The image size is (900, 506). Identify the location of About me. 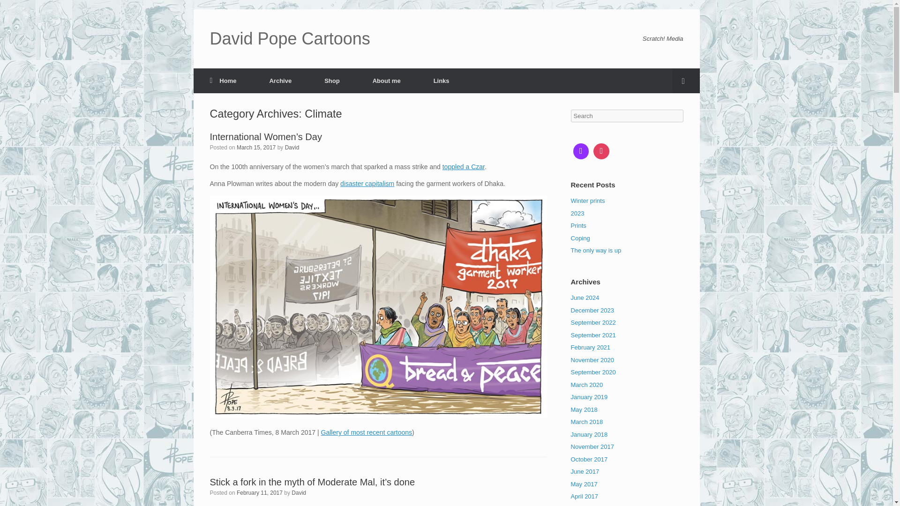
(387, 81).